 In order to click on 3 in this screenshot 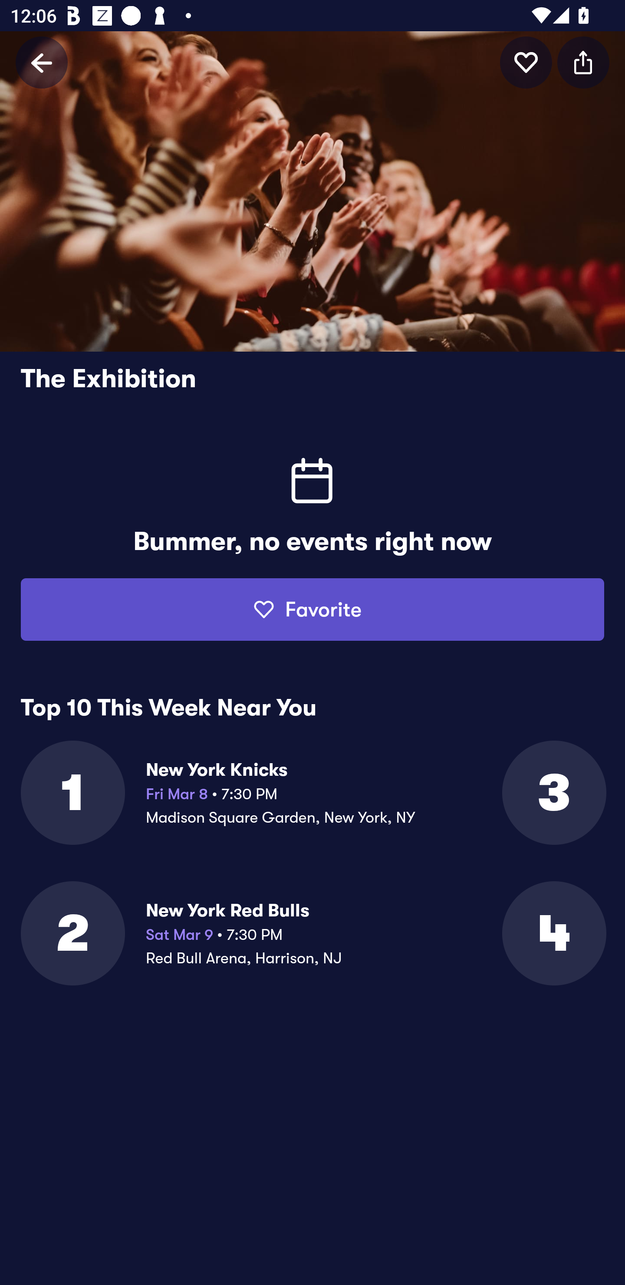, I will do `click(553, 793)`.